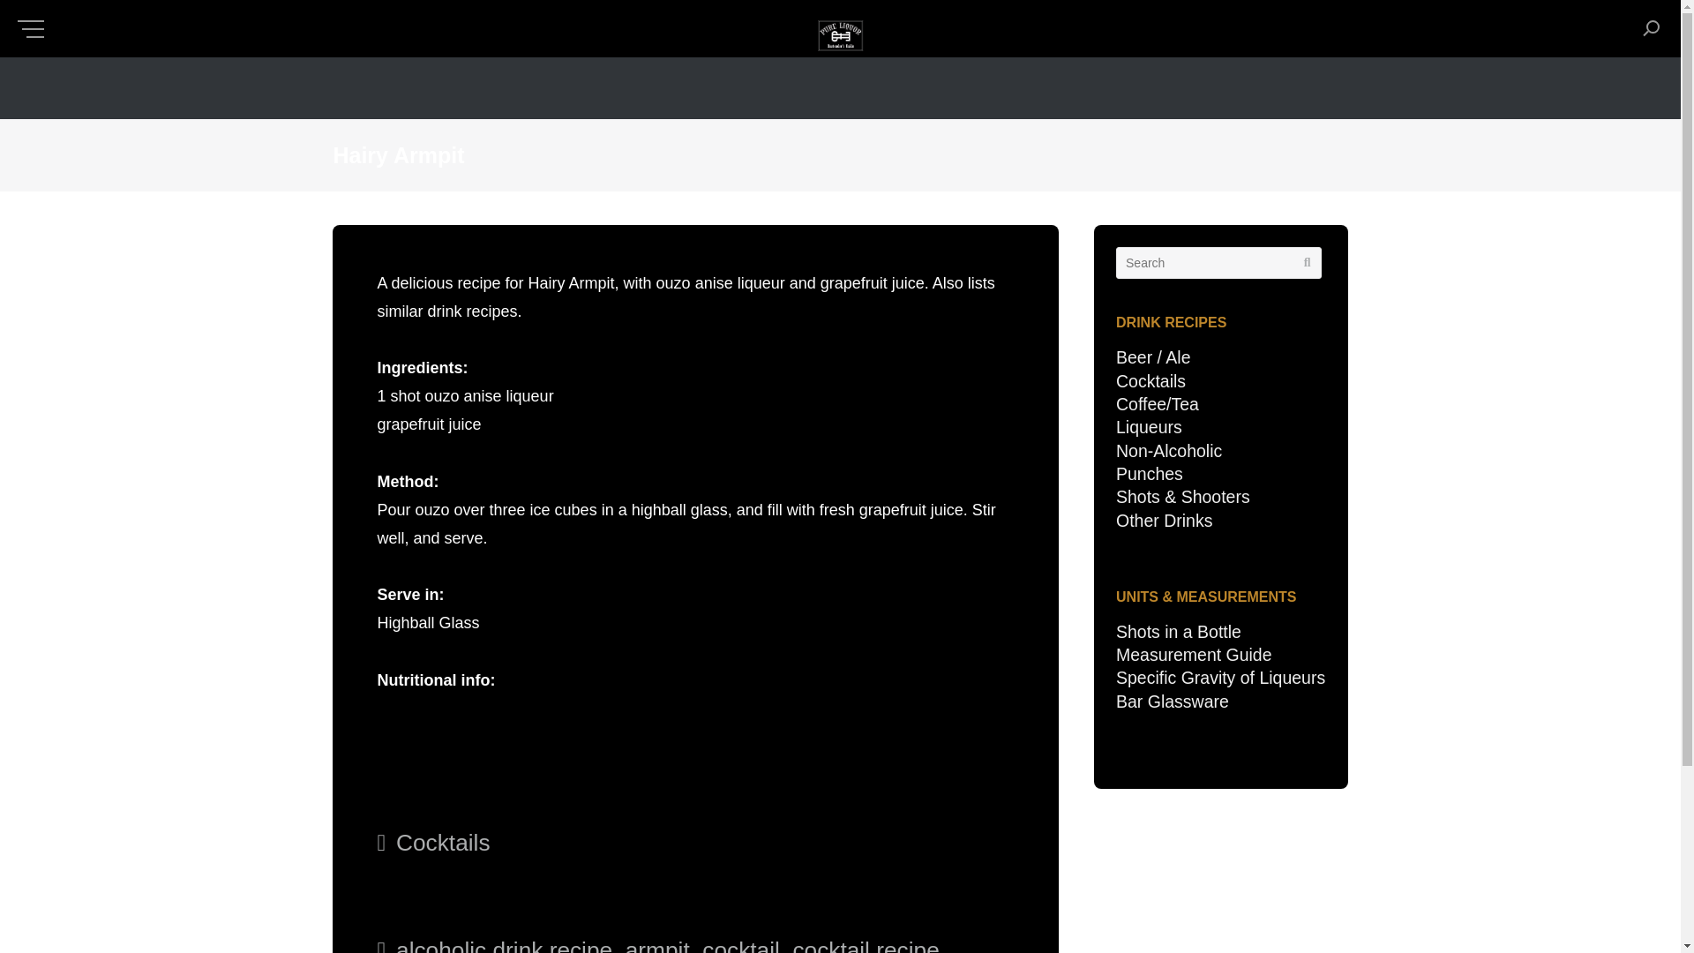 The height and width of the screenshot is (953, 1694). What do you see at coordinates (1165, 520) in the screenshot?
I see `Other Drinks` at bounding box center [1165, 520].